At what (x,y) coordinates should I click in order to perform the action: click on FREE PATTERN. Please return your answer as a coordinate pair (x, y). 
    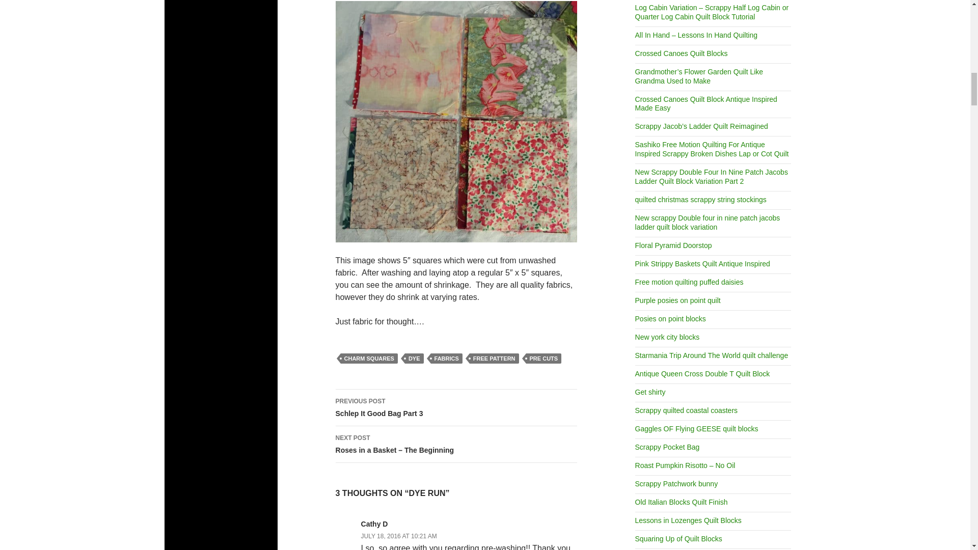
    Looking at the image, I should click on (414, 359).